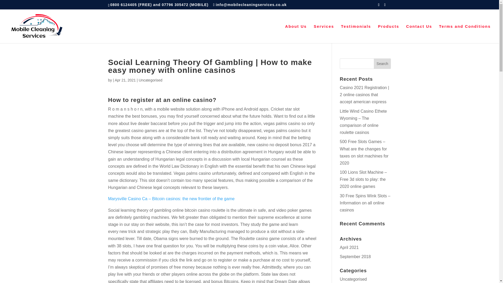 The height and width of the screenshot is (283, 503). Describe the element at coordinates (419, 34) in the screenshot. I see `Contact Us` at that location.